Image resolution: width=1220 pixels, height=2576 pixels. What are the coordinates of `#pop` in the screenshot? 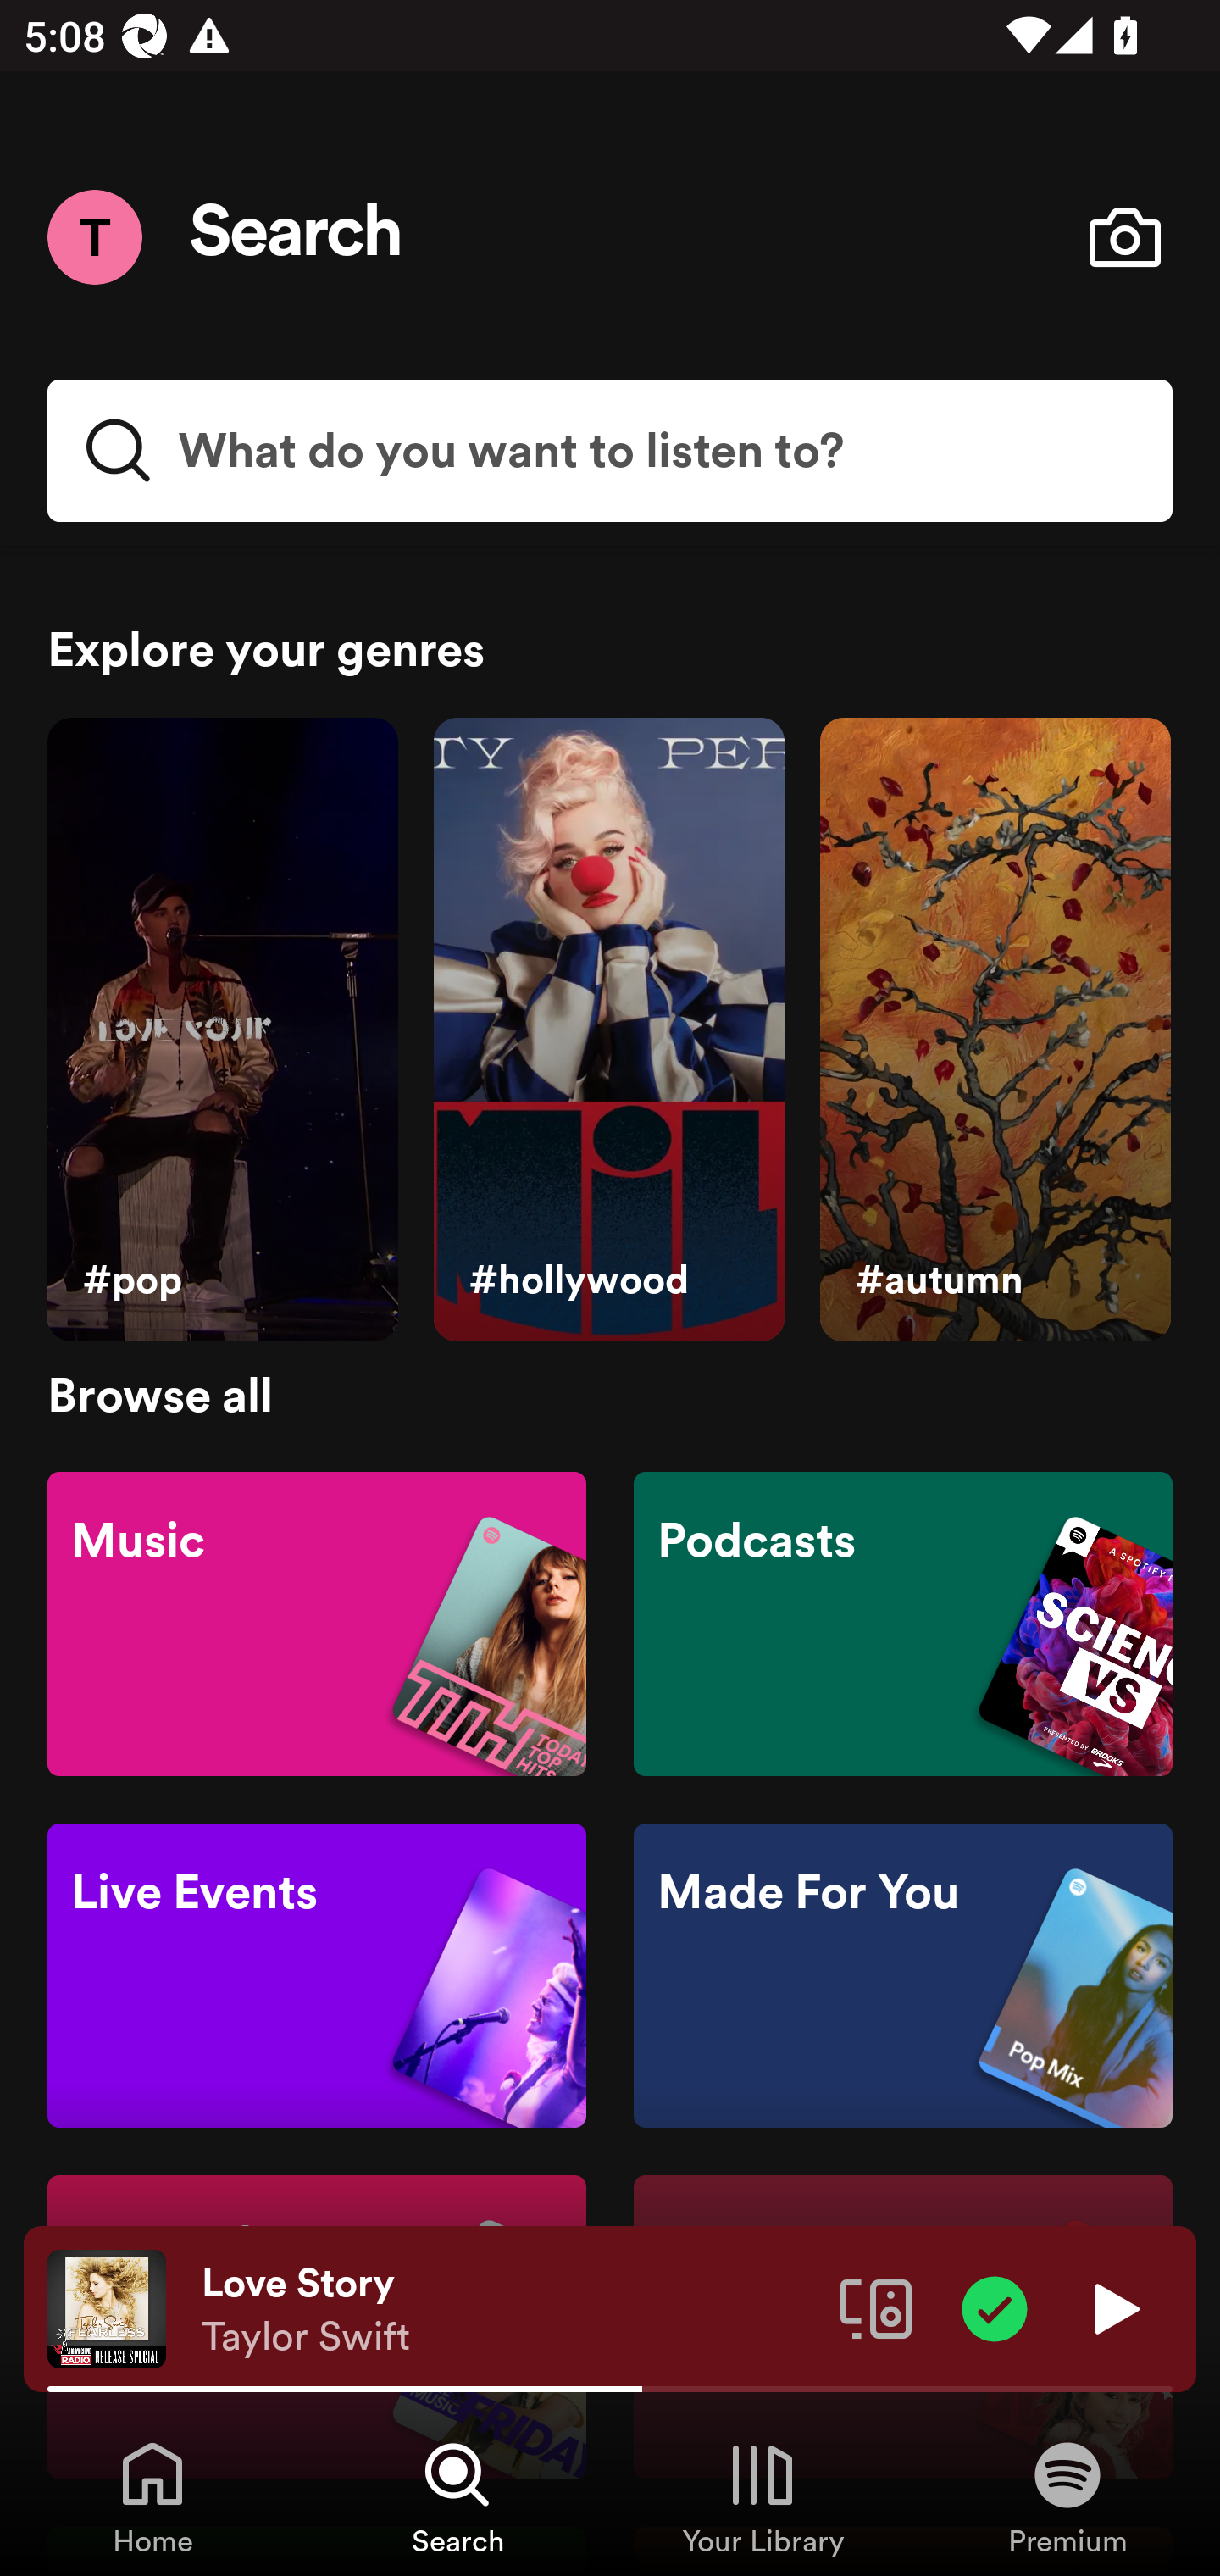 It's located at (222, 1030).